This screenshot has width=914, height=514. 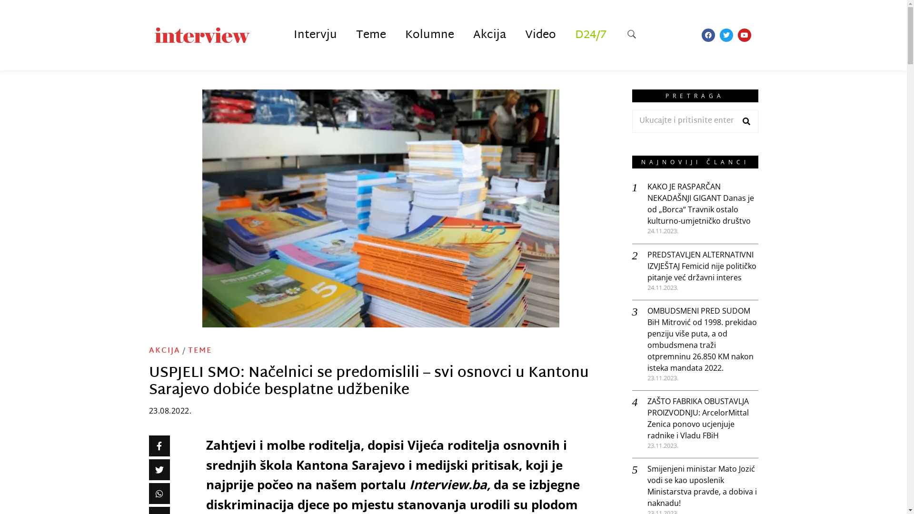 I want to click on TEME, so click(x=199, y=351).